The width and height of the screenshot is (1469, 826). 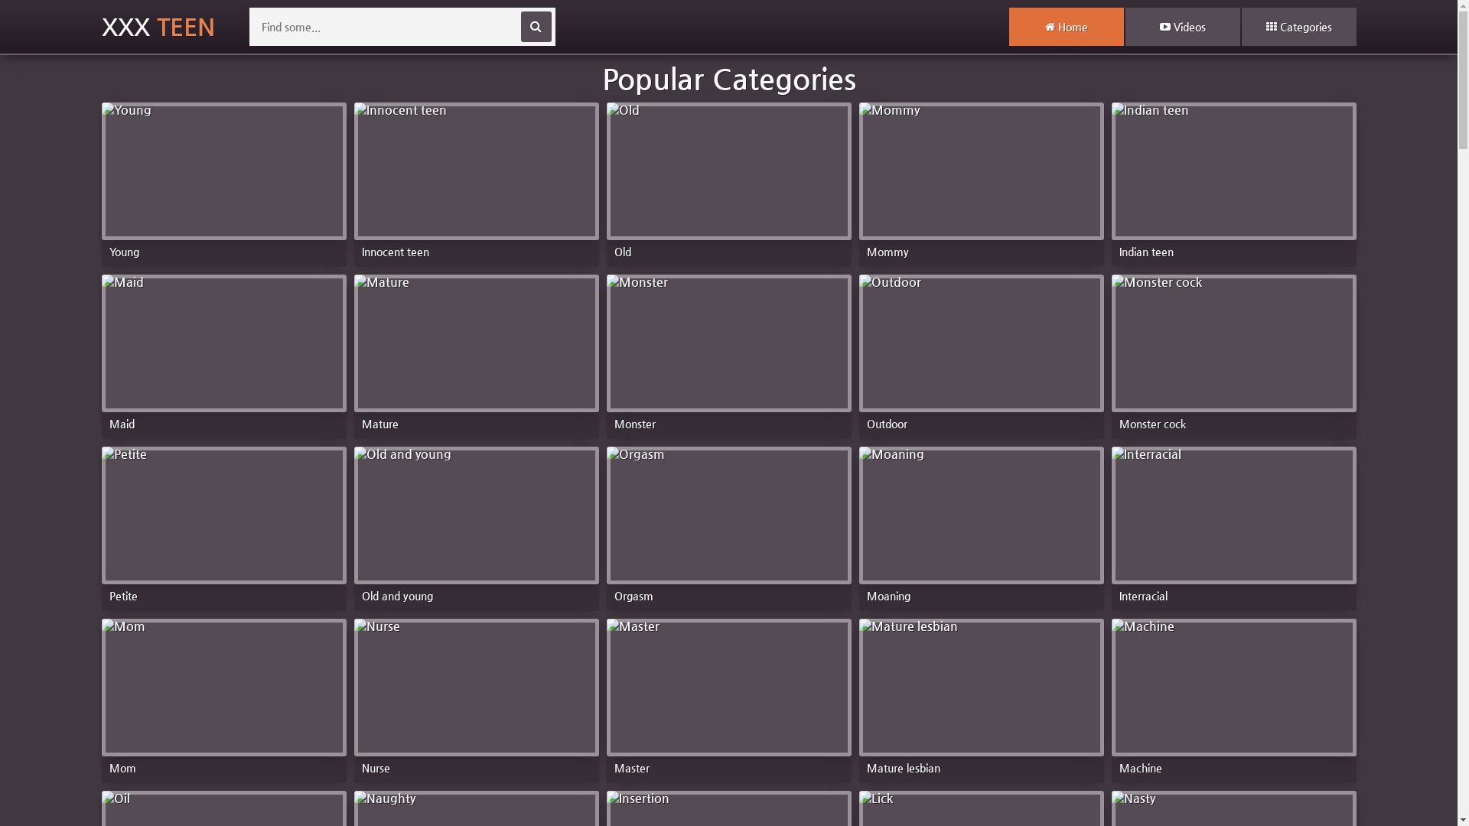 What do you see at coordinates (981, 353) in the screenshot?
I see `Outdoor` at bounding box center [981, 353].